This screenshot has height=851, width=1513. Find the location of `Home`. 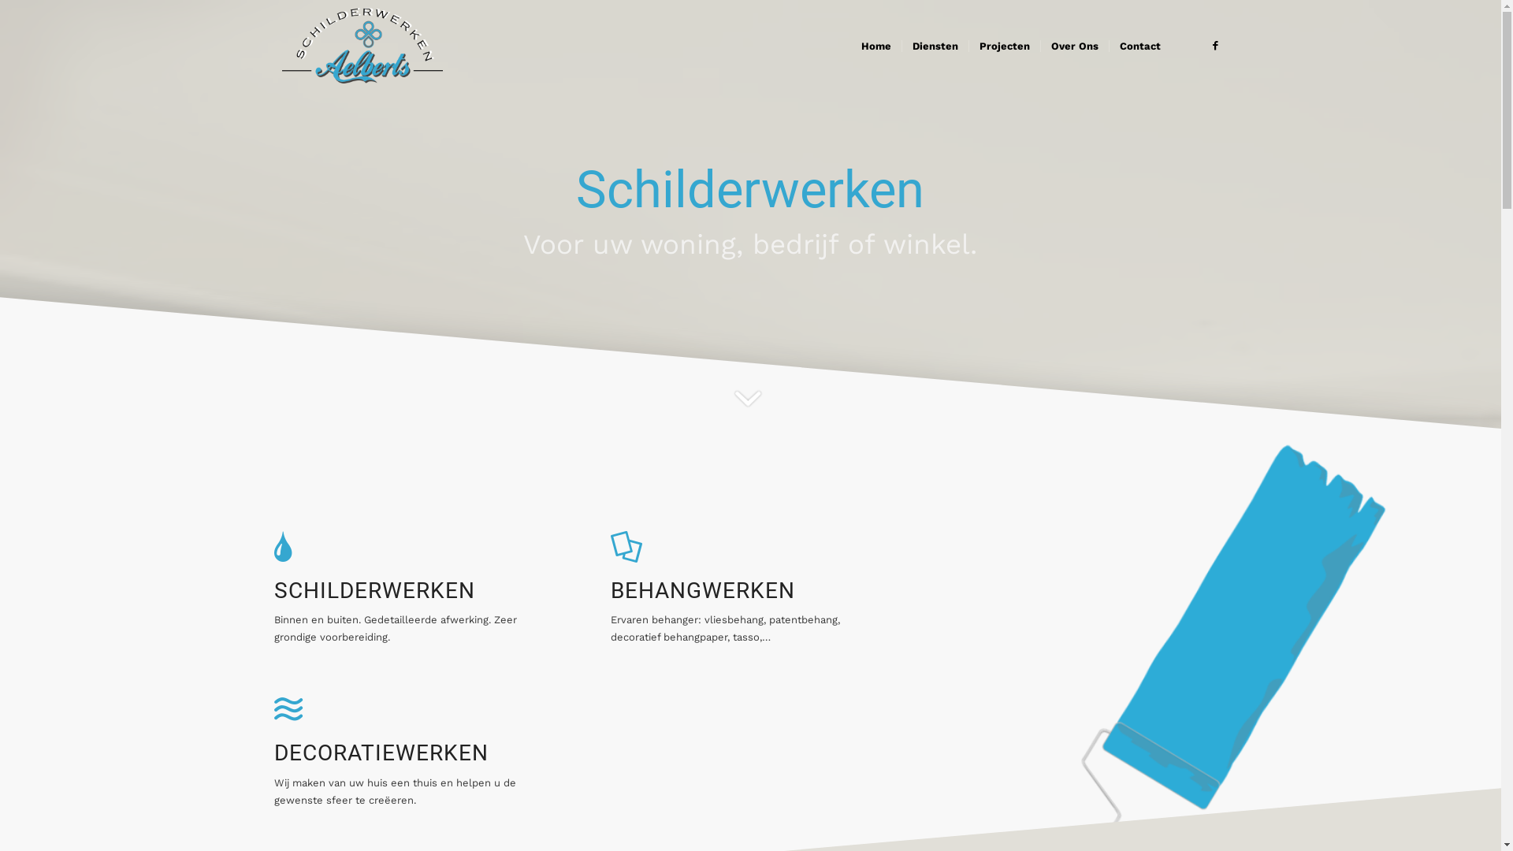

Home is located at coordinates (876, 46).